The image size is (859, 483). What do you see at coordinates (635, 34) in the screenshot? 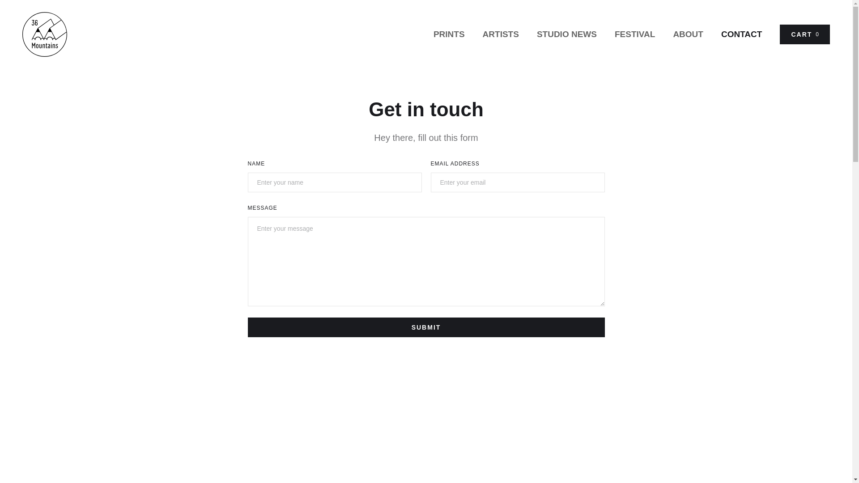
I see `FESTIVAL` at bounding box center [635, 34].